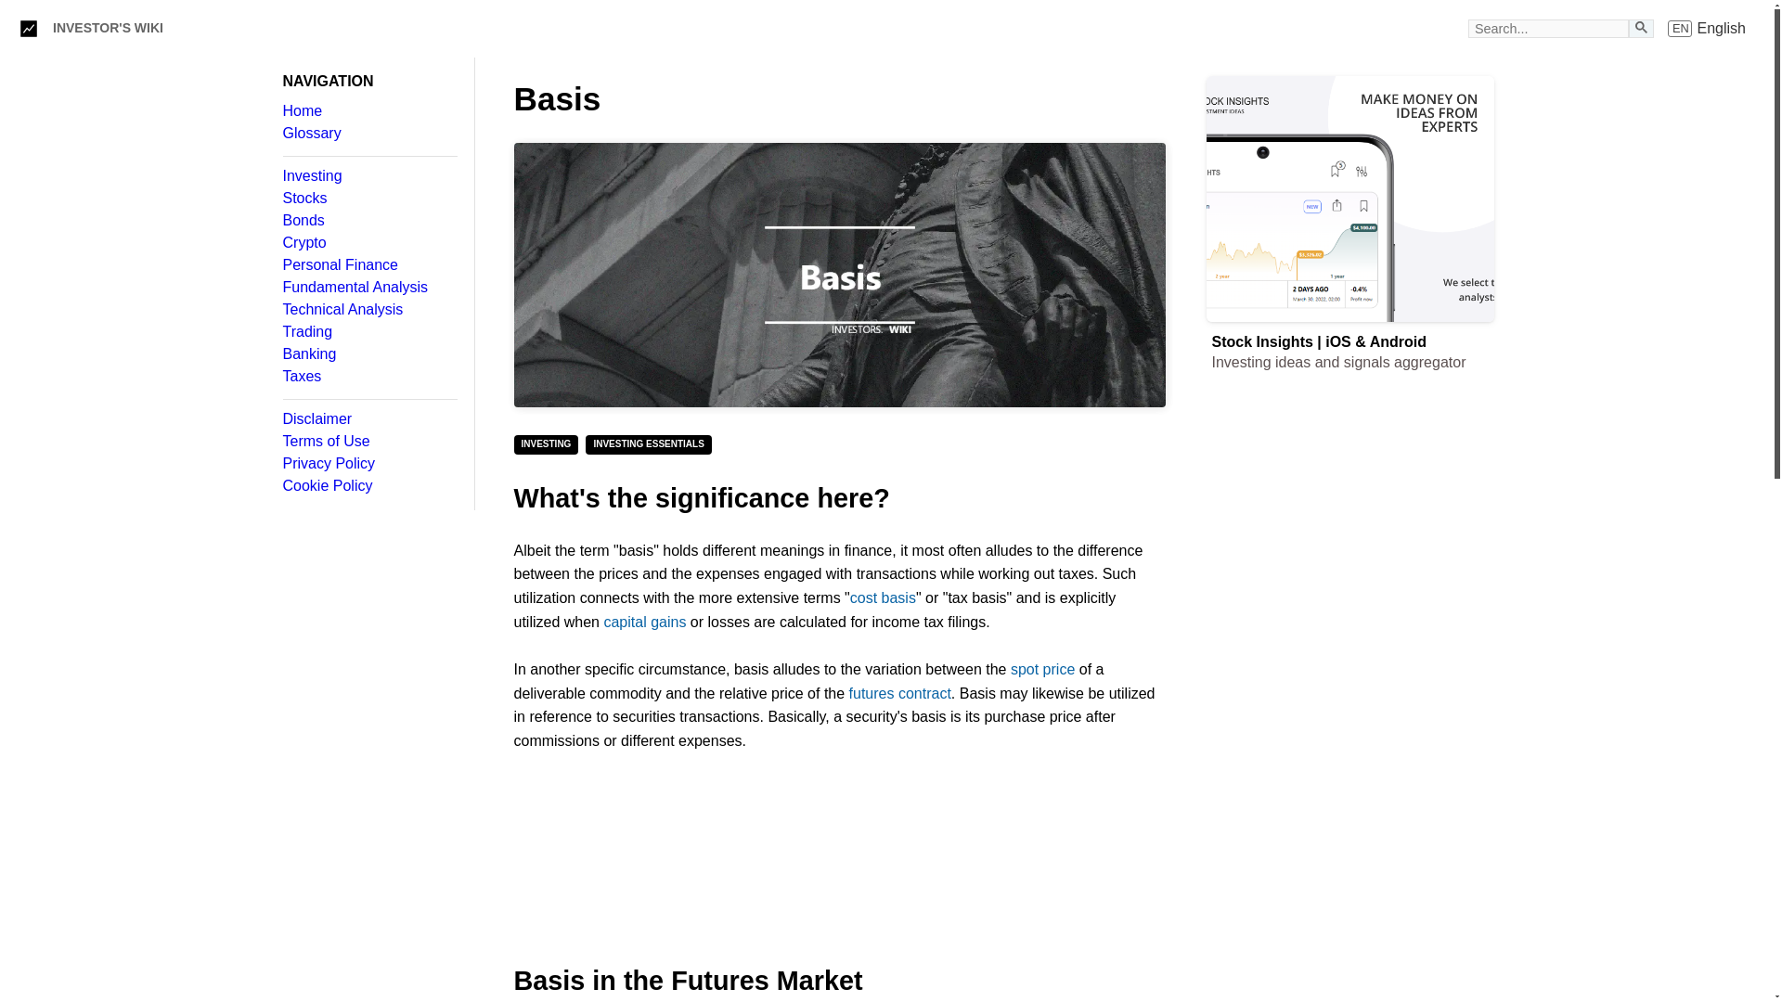  What do you see at coordinates (839, 275) in the screenshot?
I see `Advertisement` at bounding box center [839, 275].